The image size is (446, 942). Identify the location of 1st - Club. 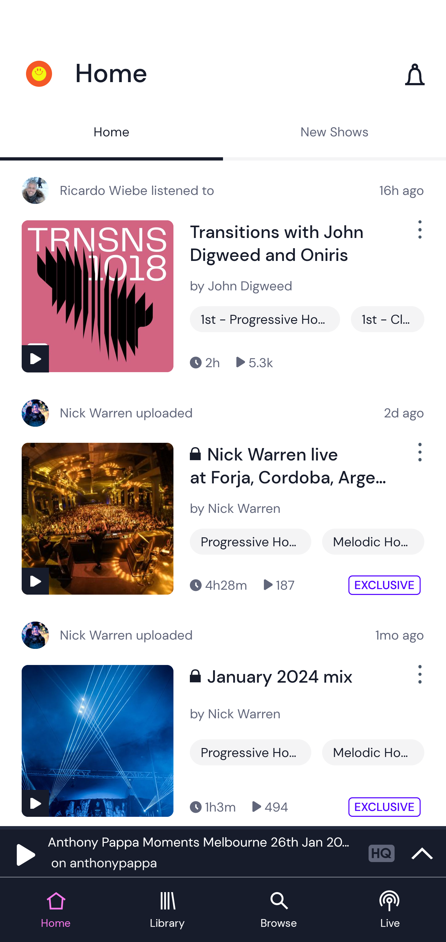
(387, 319).